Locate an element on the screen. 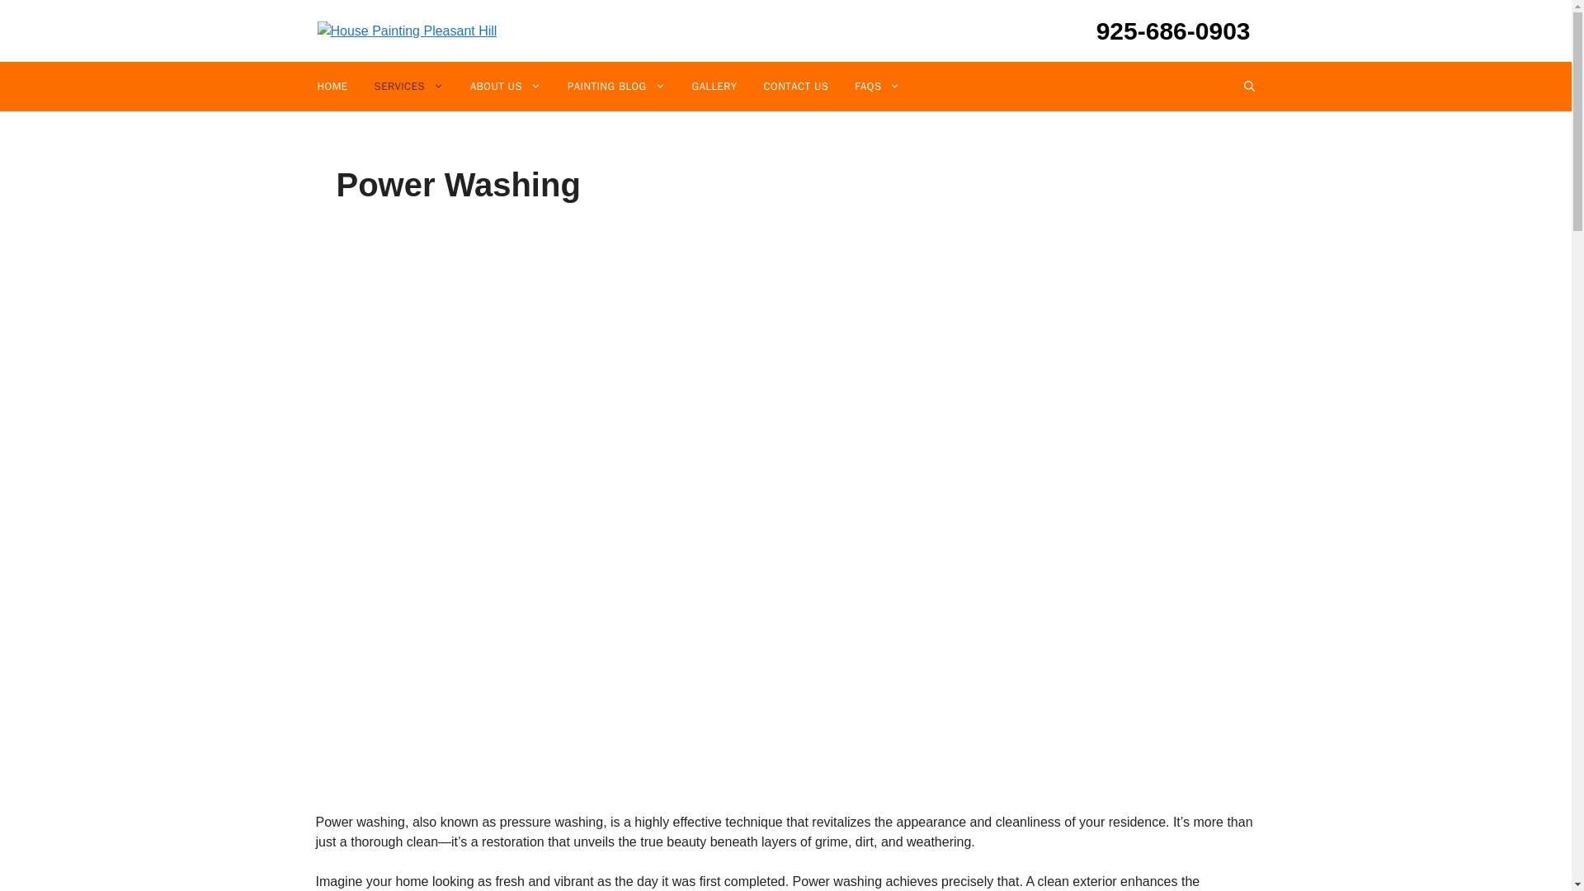 This screenshot has height=891, width=1584. SERVICES is located at coordinates (409, 86).